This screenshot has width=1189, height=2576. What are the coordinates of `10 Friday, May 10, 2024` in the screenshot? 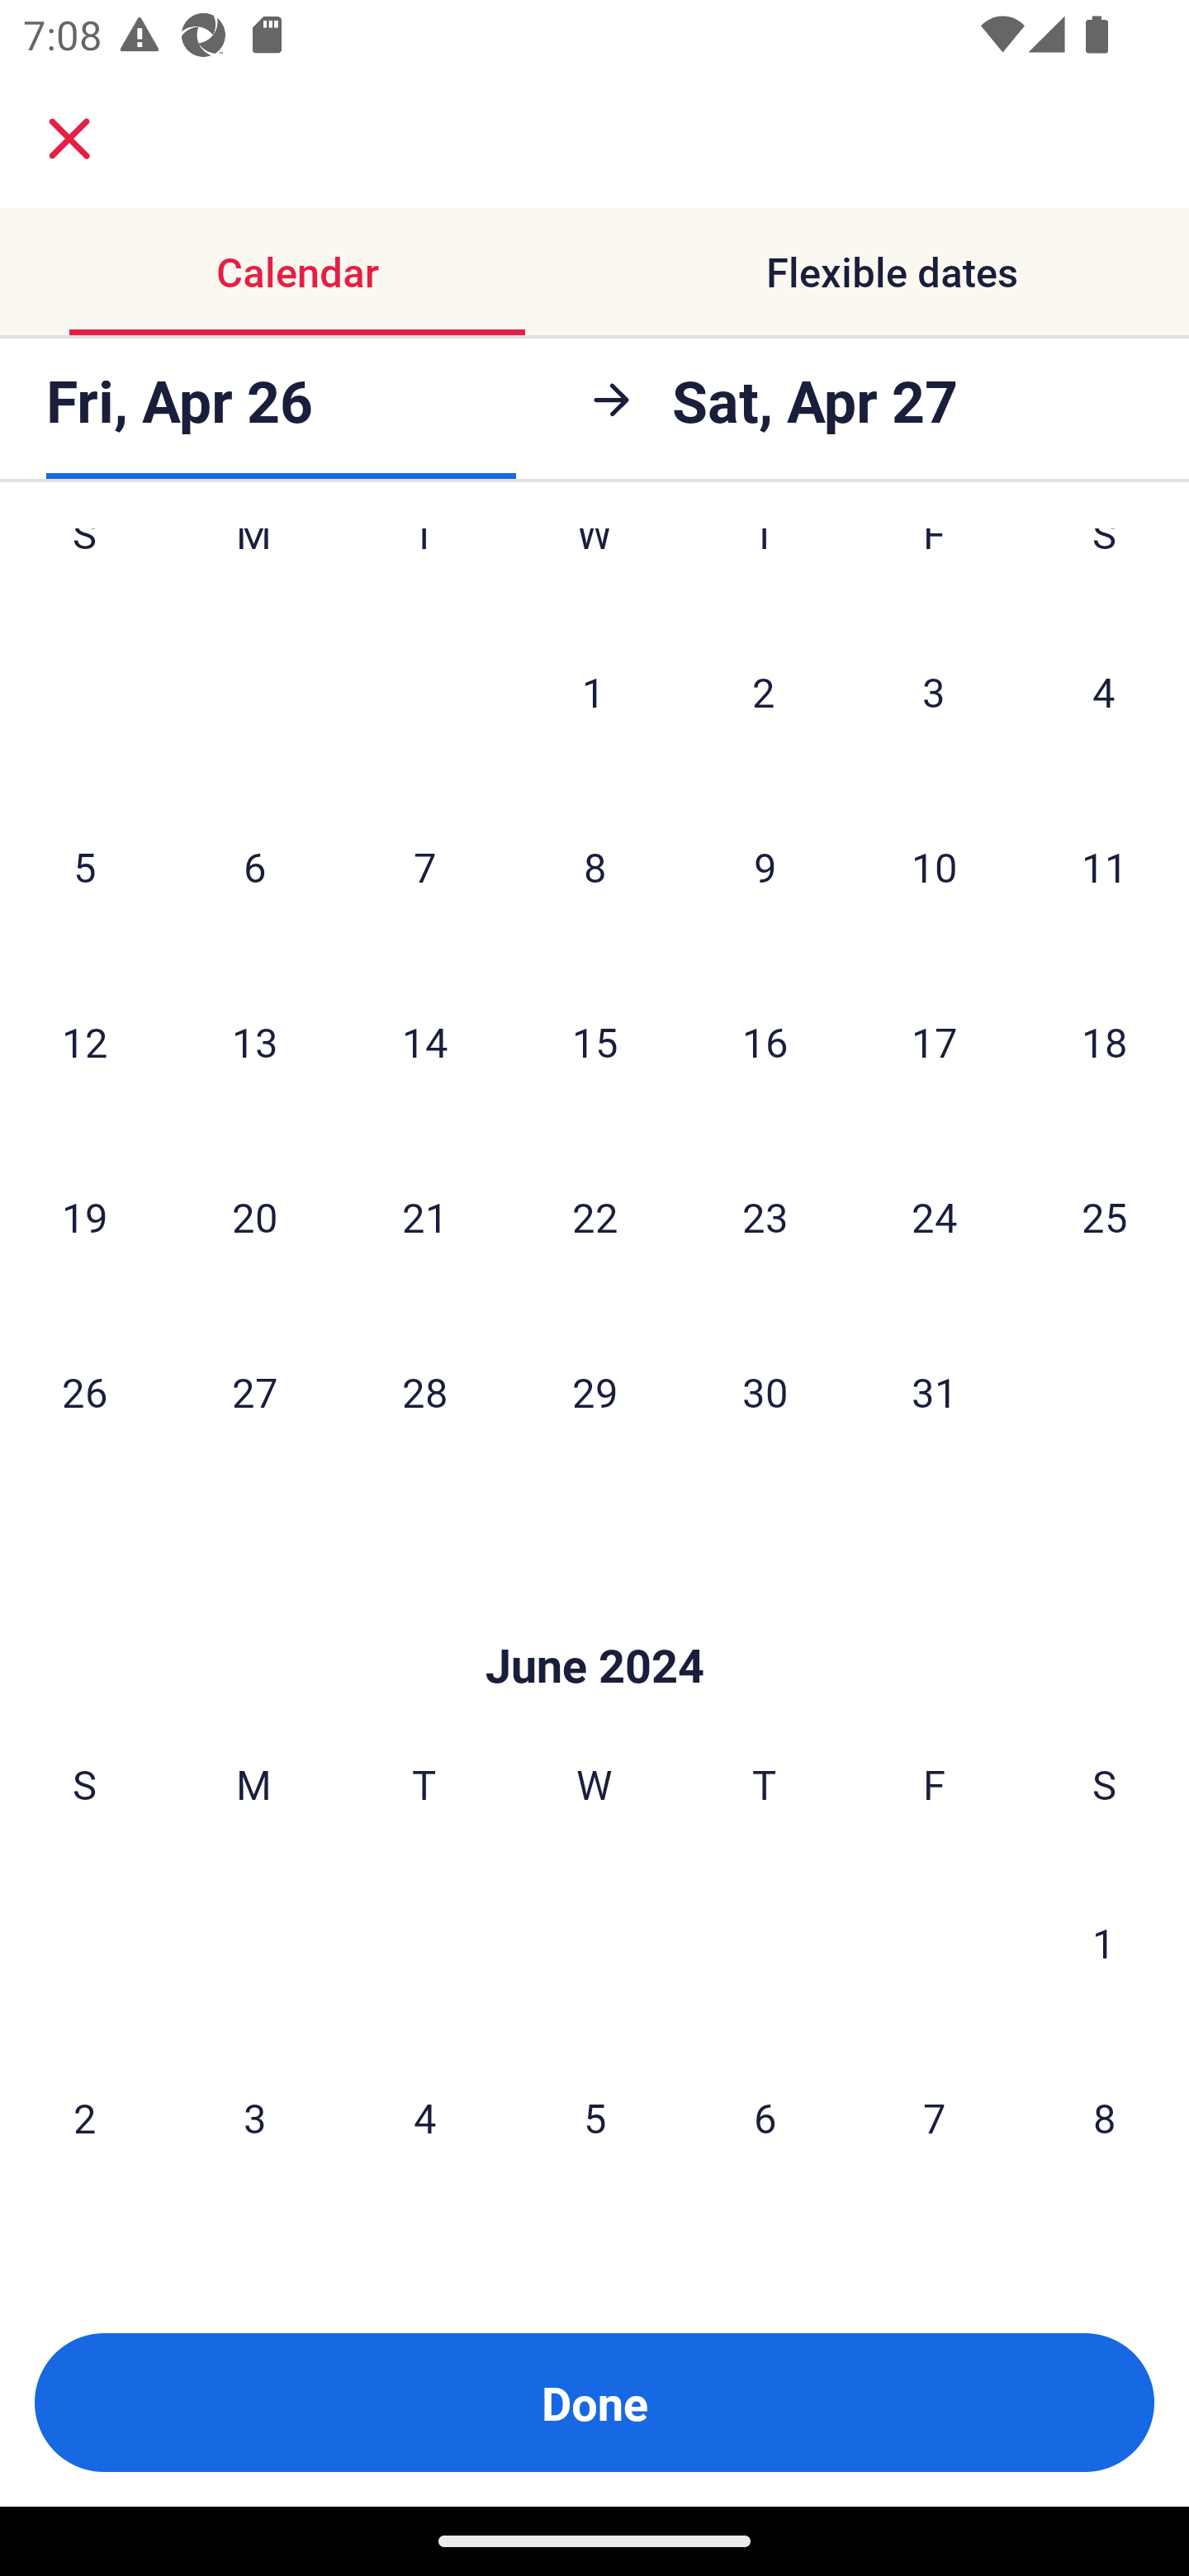 It's located at (935, 867).